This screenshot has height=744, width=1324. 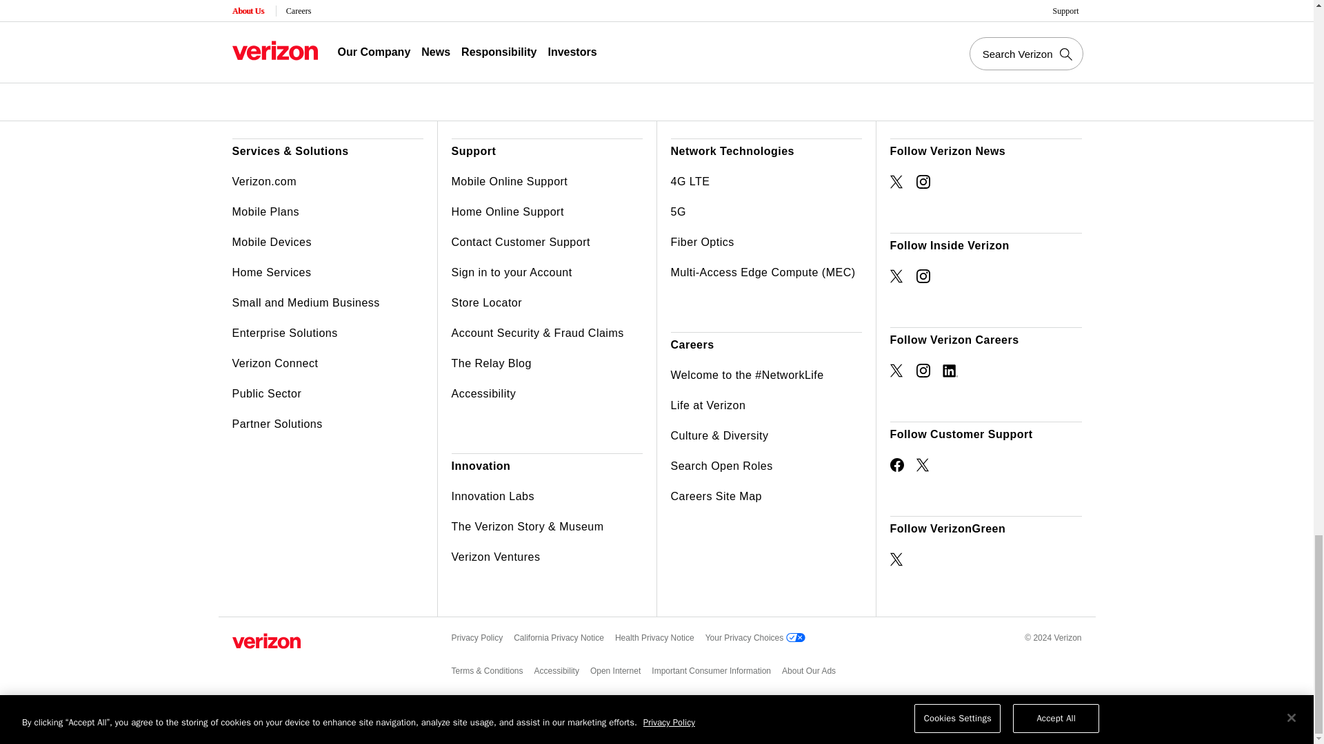 I want to click on Opens New Window, so click(x=923, y=371).